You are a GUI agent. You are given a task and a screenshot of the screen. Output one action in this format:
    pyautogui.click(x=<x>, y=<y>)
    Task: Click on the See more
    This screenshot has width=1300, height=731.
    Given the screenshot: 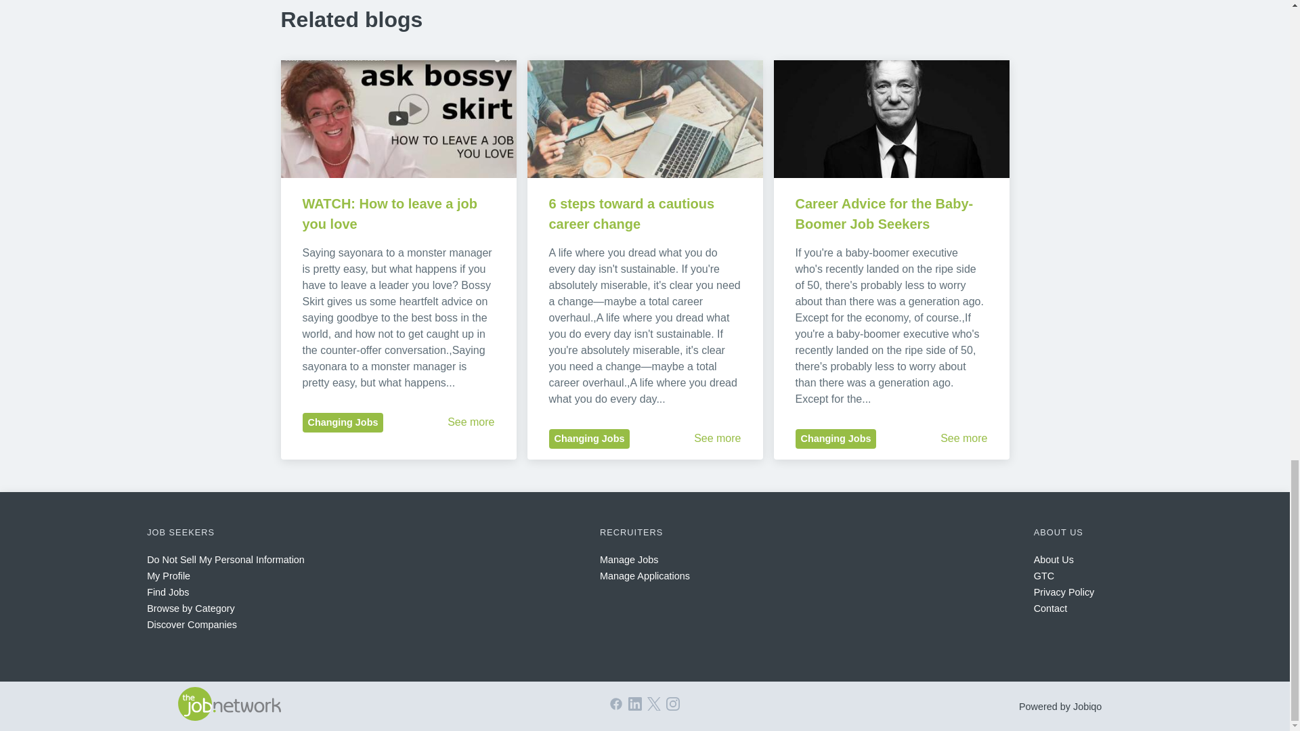 What is the action you would take?
    pyautogui.click(x=718, y=438)
    